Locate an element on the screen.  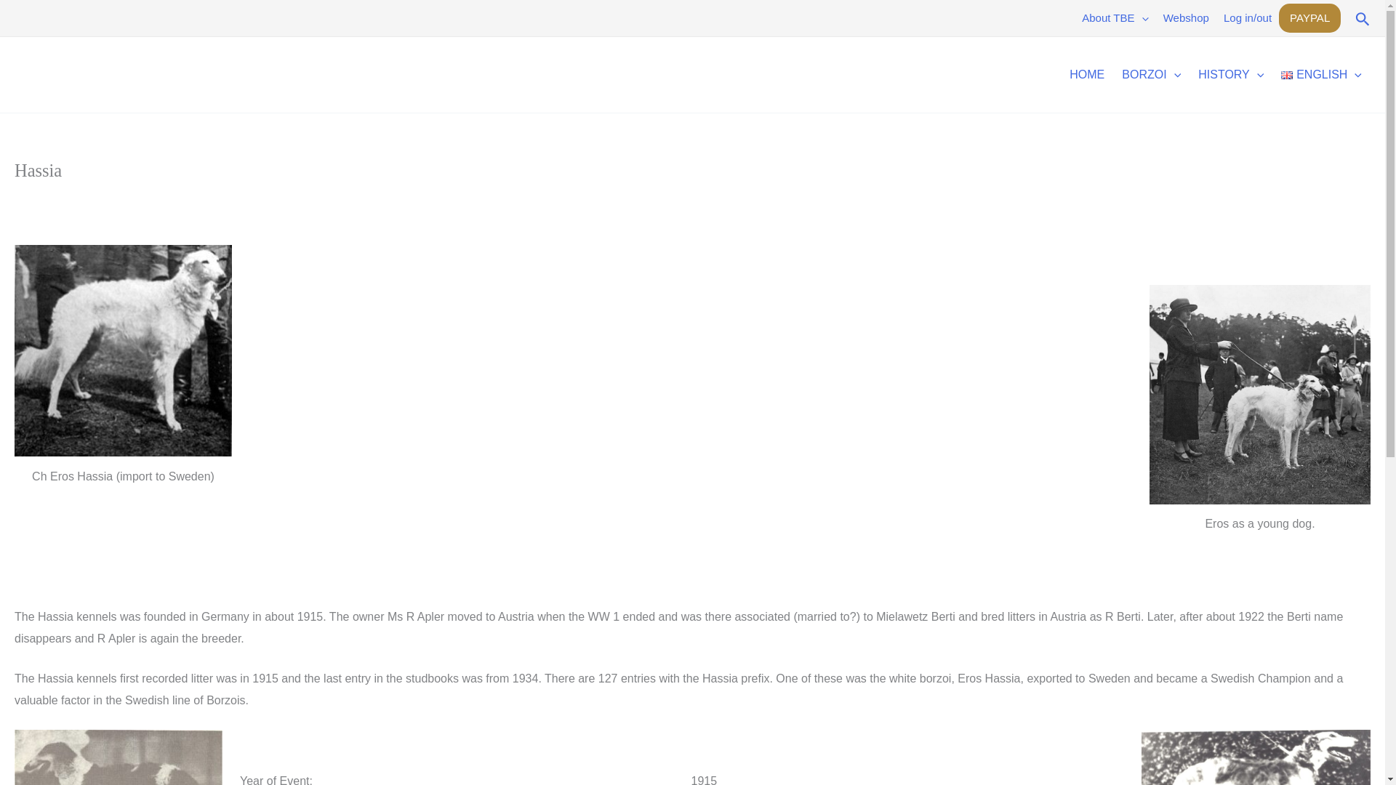
Webshop is located at coordinates (1185, 17).